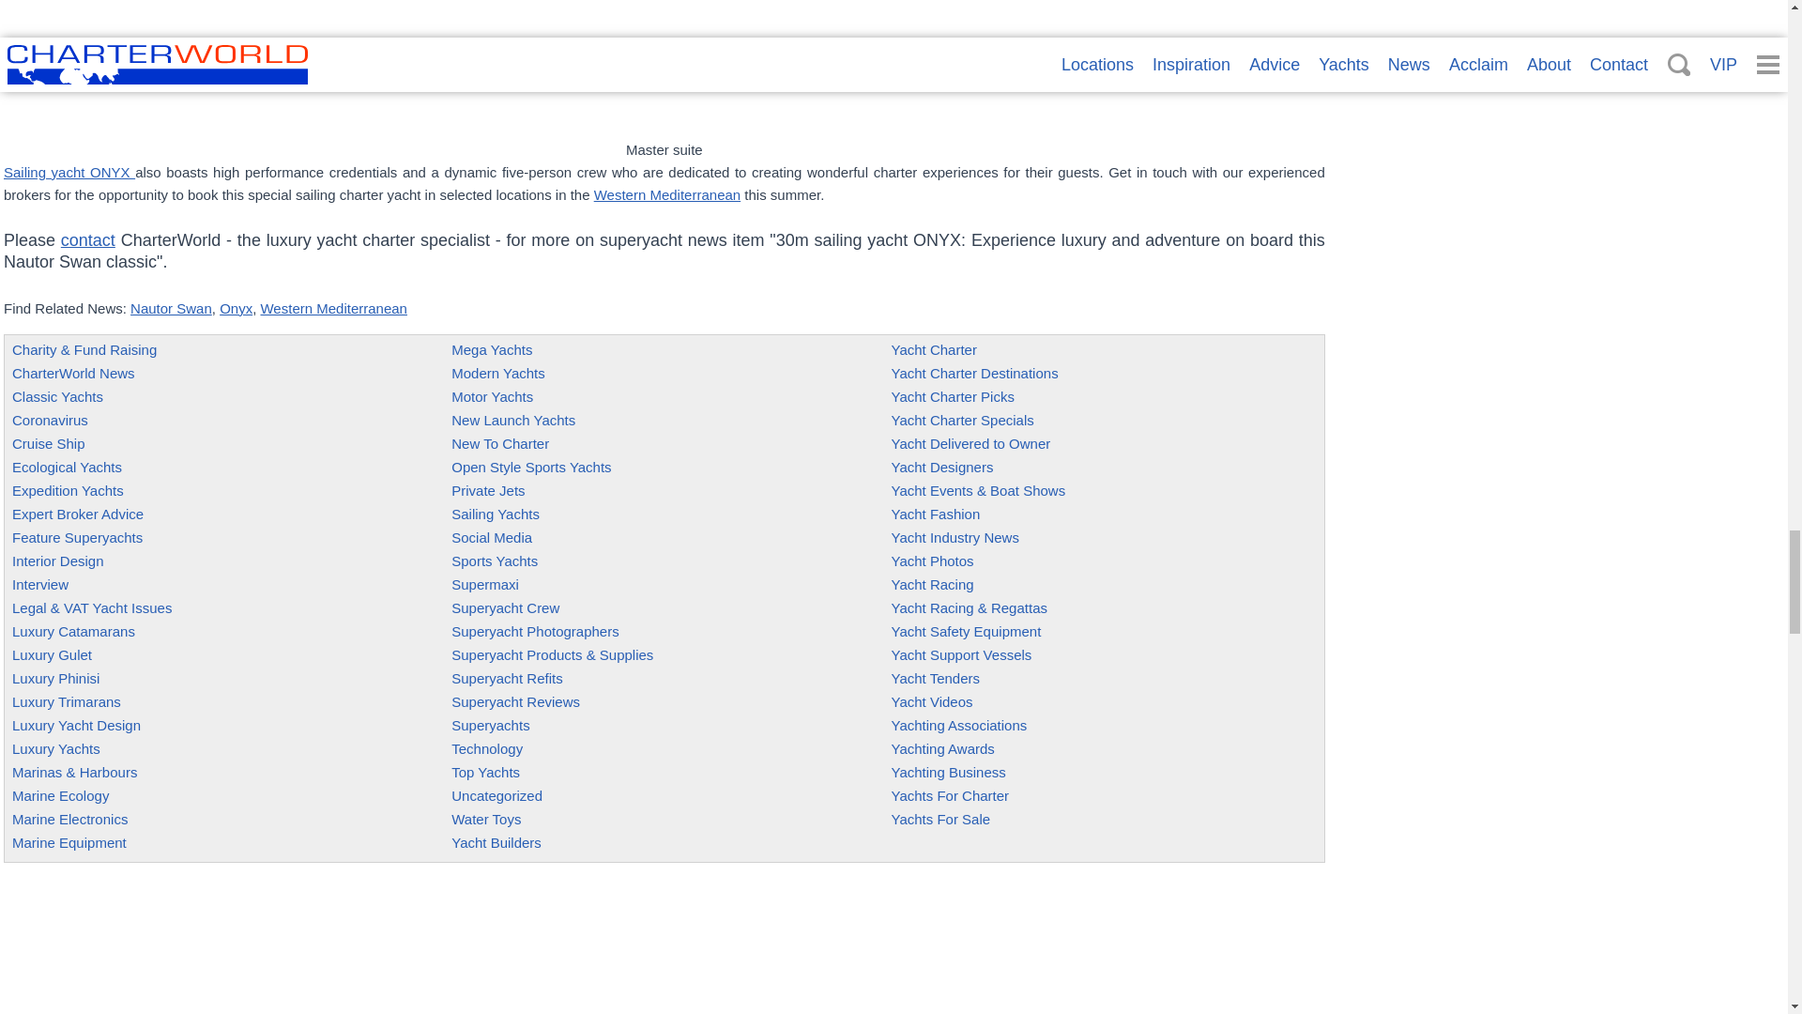 Image resolution: width=1802 pixels, height=1014 pixels. Describe the element at coordinates (171, 308) in the screenshot. I see `Nautor Swan` at that location.